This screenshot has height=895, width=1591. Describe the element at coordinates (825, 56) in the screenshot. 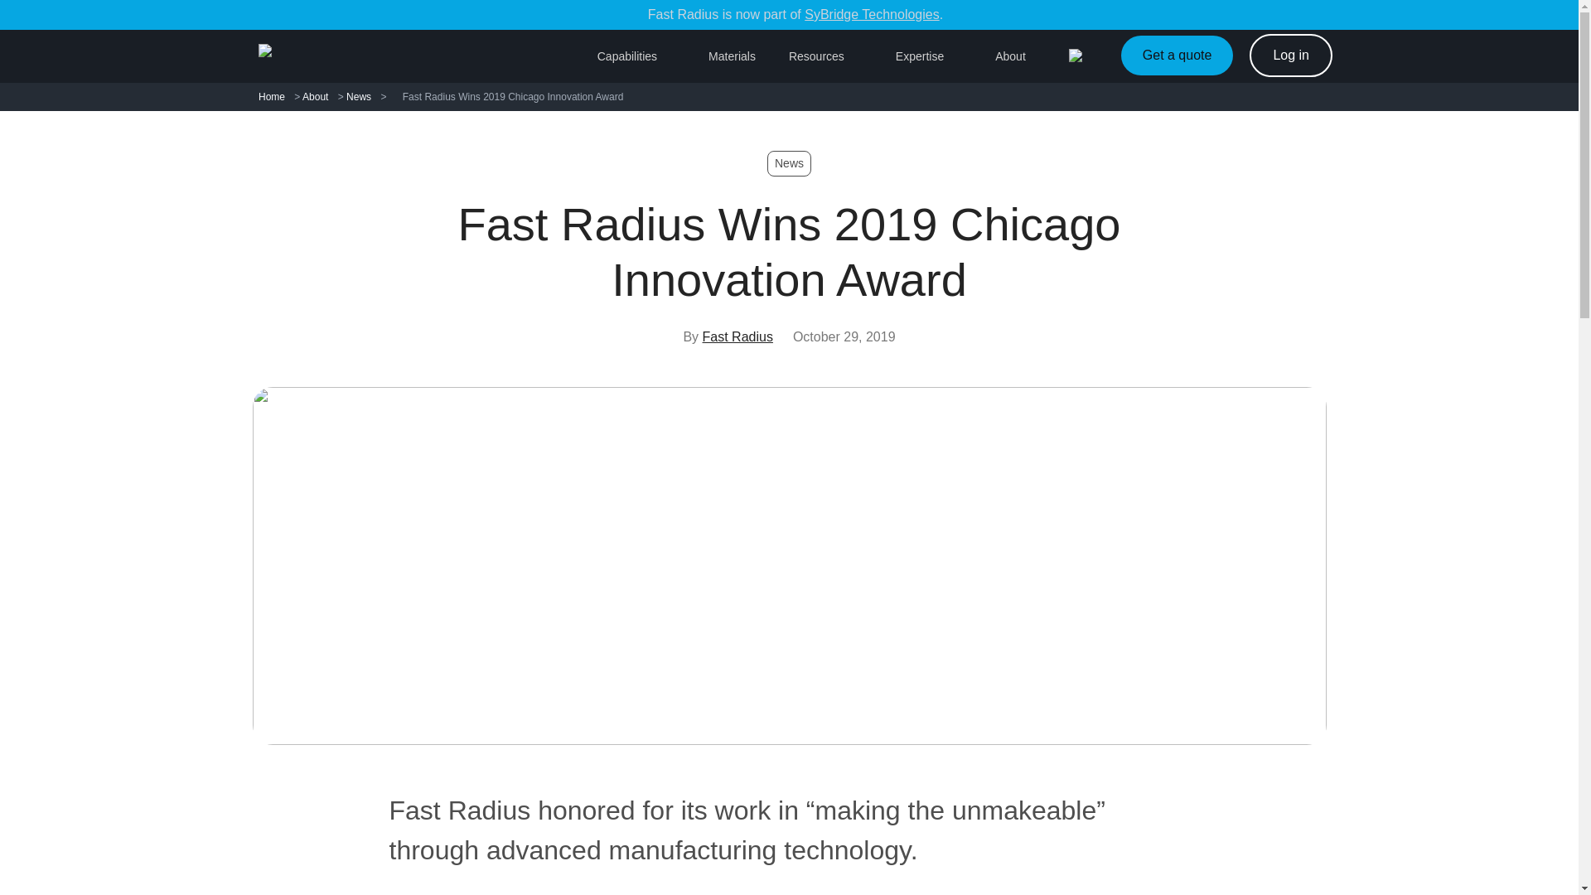

I see `Resources` at that location.